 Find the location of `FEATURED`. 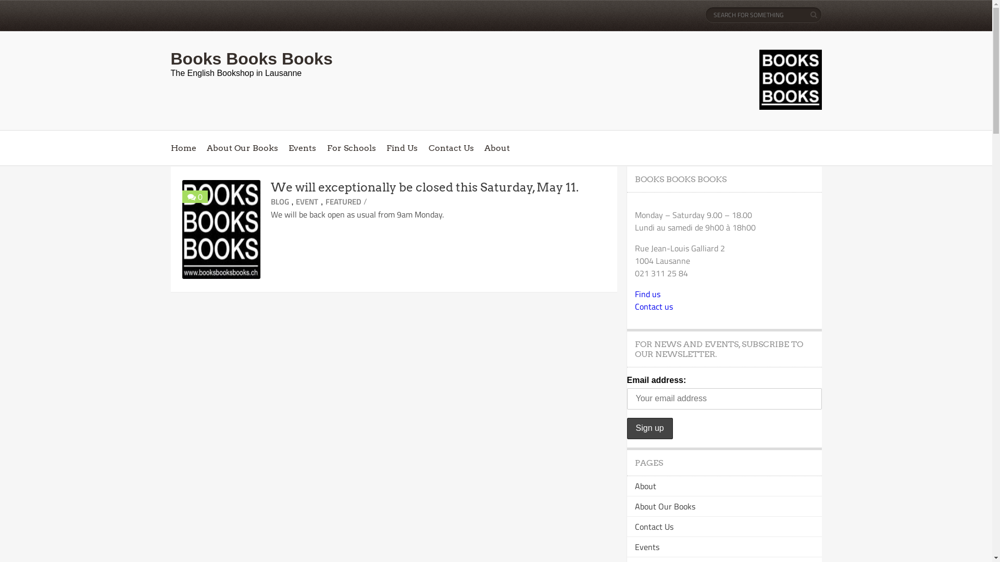

FEATURED is located at coordinates (344, 202).